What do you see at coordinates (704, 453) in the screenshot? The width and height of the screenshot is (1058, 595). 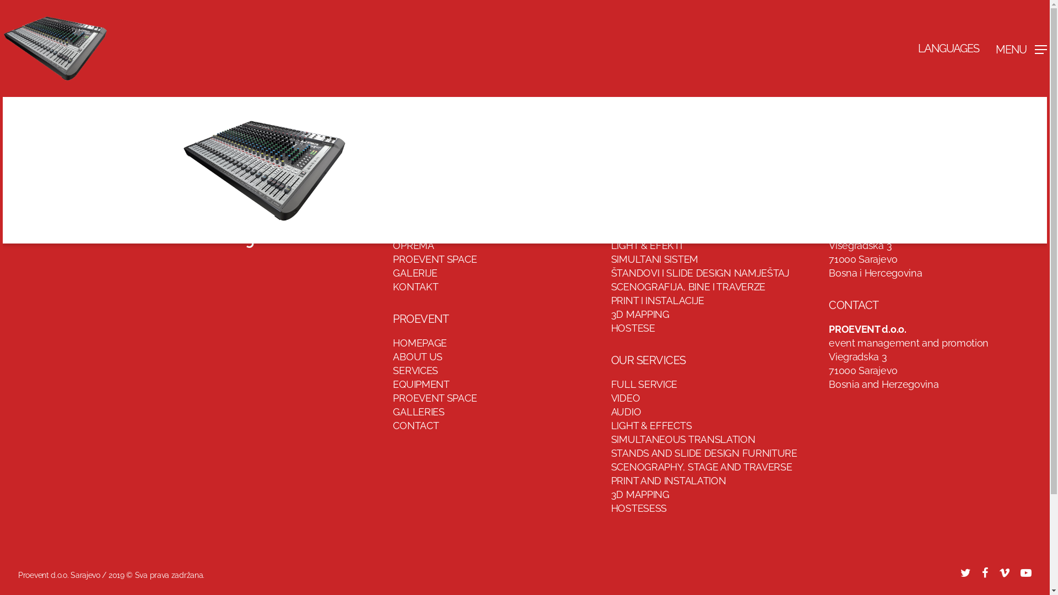 I see `STANDS AND SLIDE DESIGN FURNITURE` at bounding box center [704, 453].